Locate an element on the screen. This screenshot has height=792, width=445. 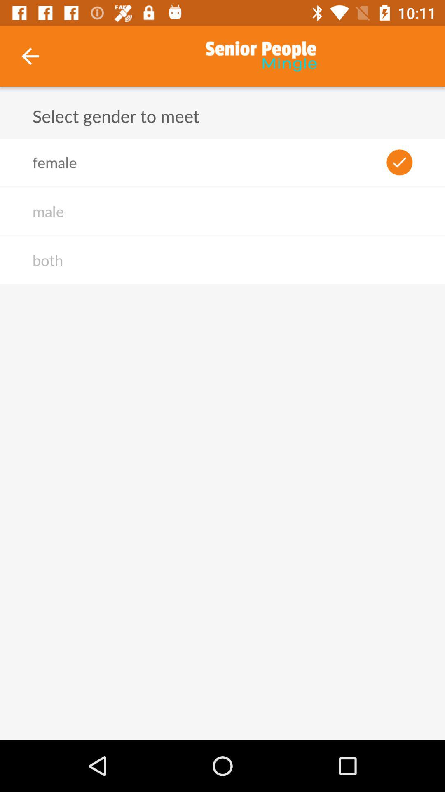
flip to female item is located at coordinates (54, 162).